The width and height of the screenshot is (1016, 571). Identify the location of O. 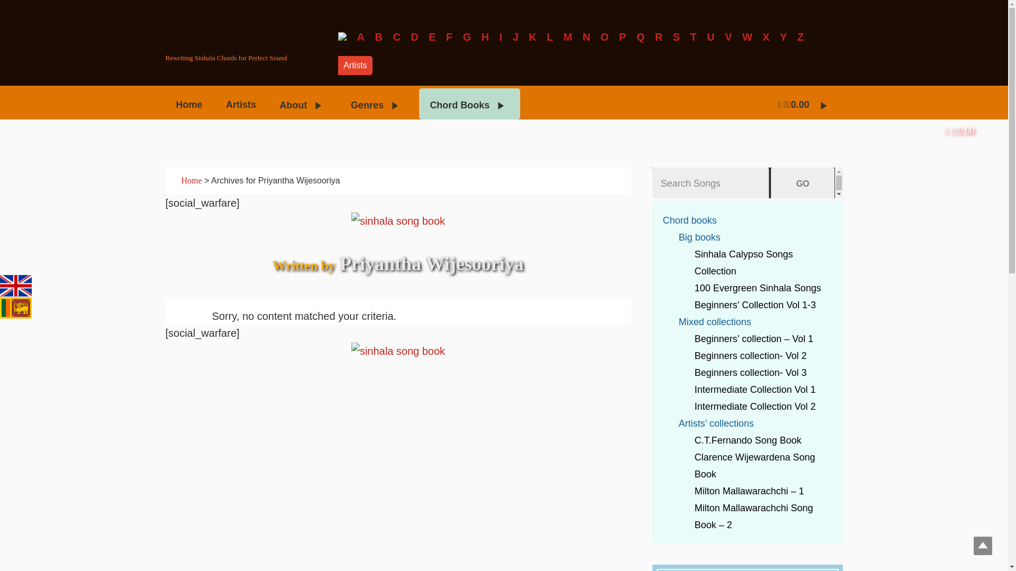
(604, 37).